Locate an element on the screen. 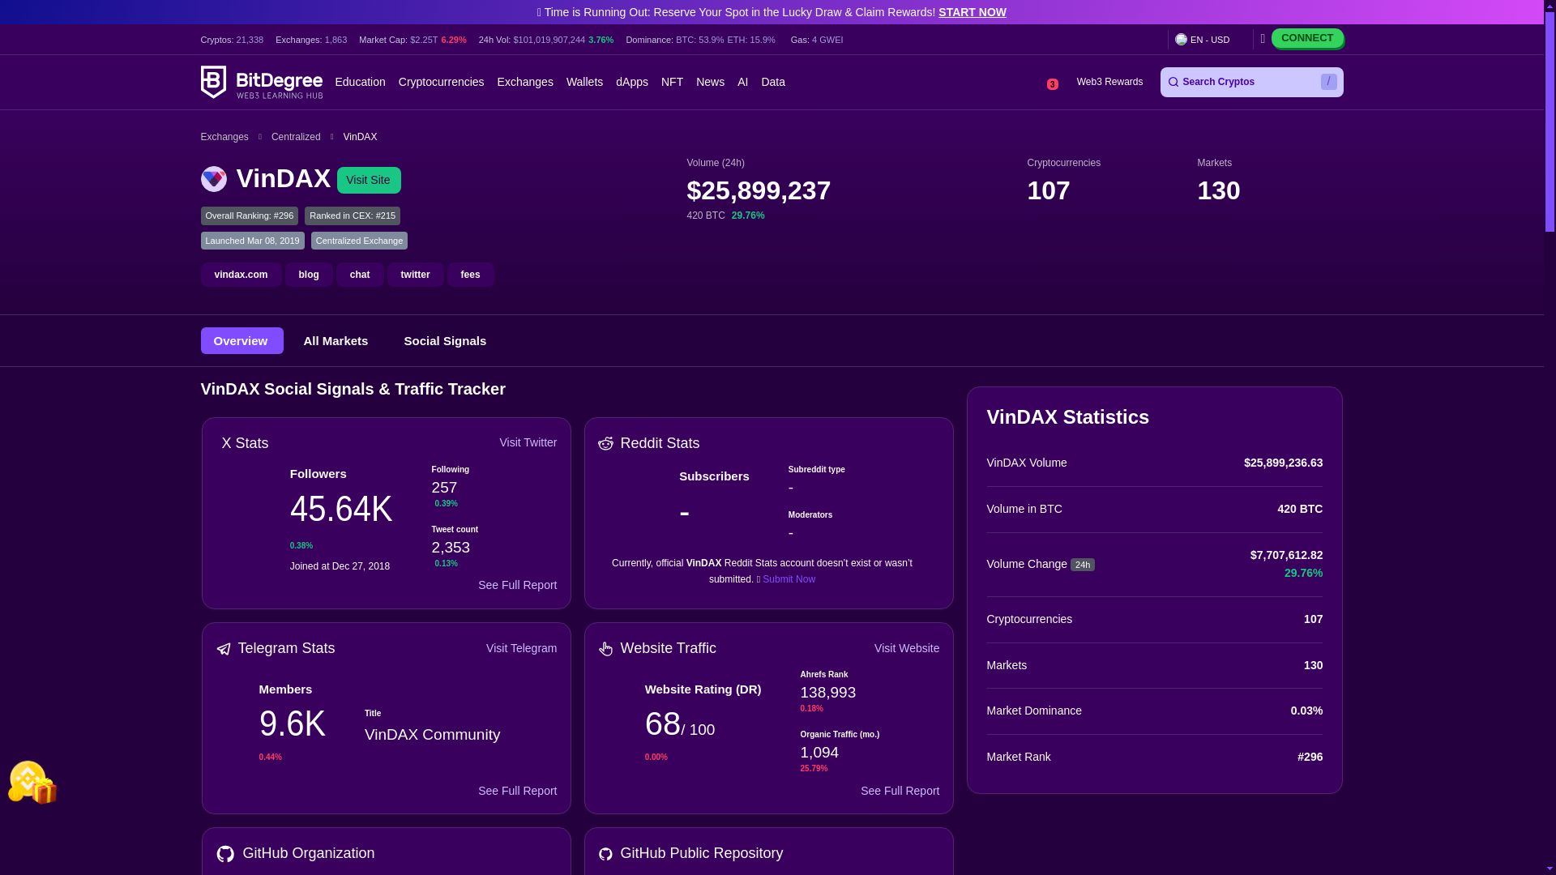  See Full Report is located at coordinates (517, 791).